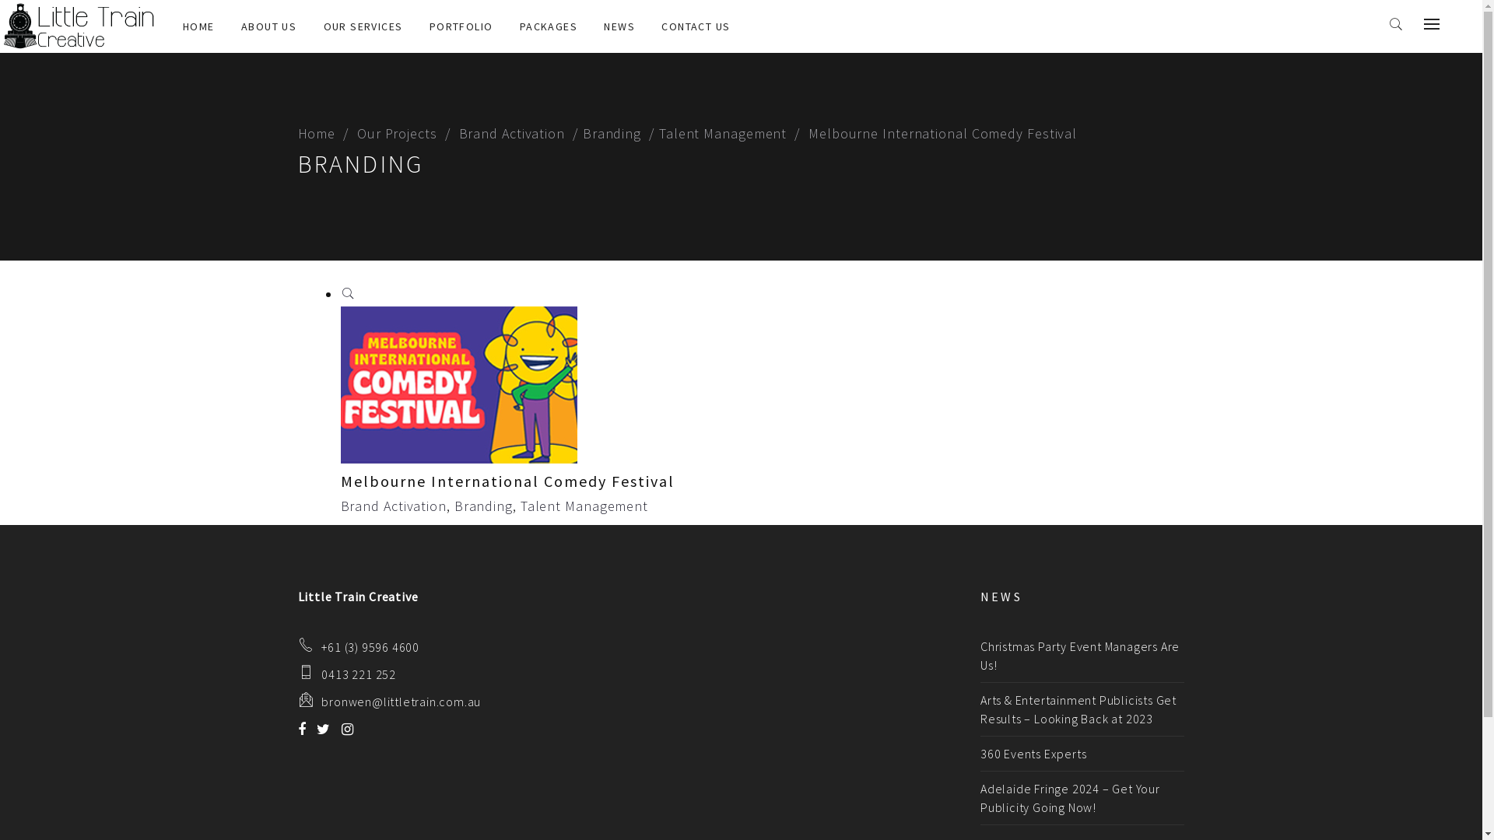 The image size is (1494, 840). Describe the element at coordinates (507, 409) in the screenshot. I see `Melbourne International Comedy Festival` at that location.